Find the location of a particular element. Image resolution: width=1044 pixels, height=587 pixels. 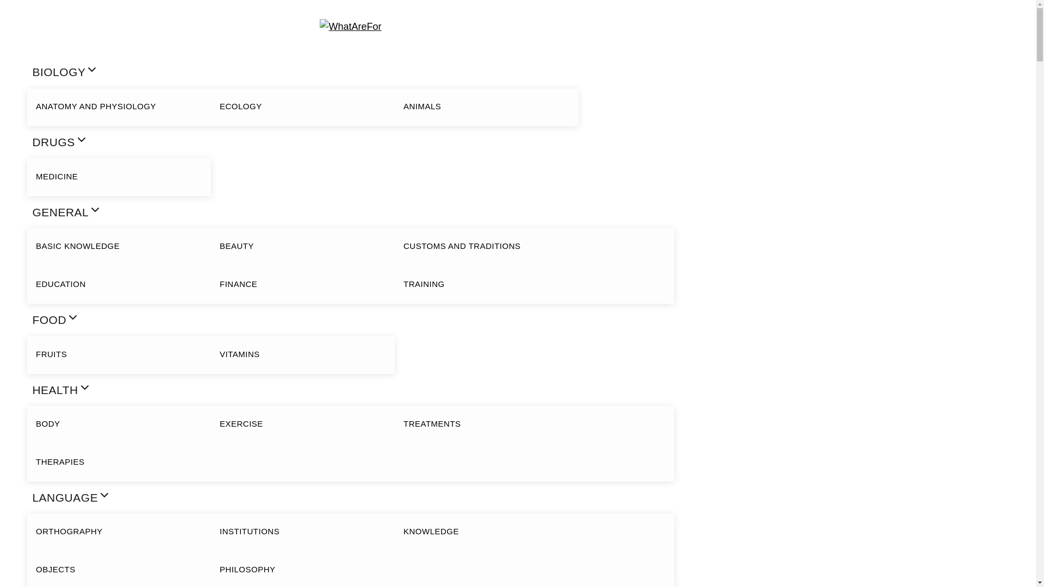

EXERCISE is located at coordinates (302, 424).